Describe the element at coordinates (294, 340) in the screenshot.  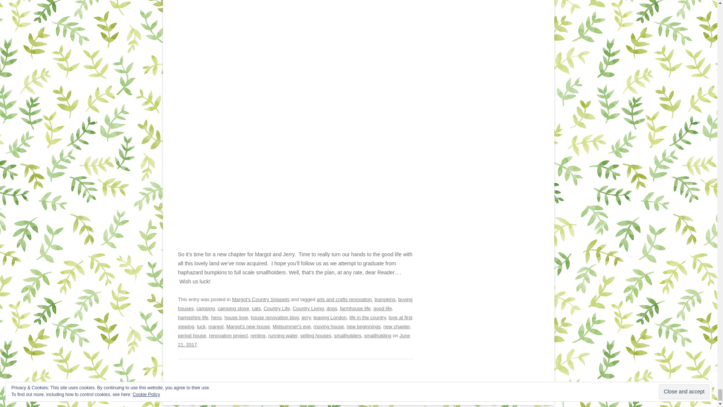
I see `10:32 pm` at that location.